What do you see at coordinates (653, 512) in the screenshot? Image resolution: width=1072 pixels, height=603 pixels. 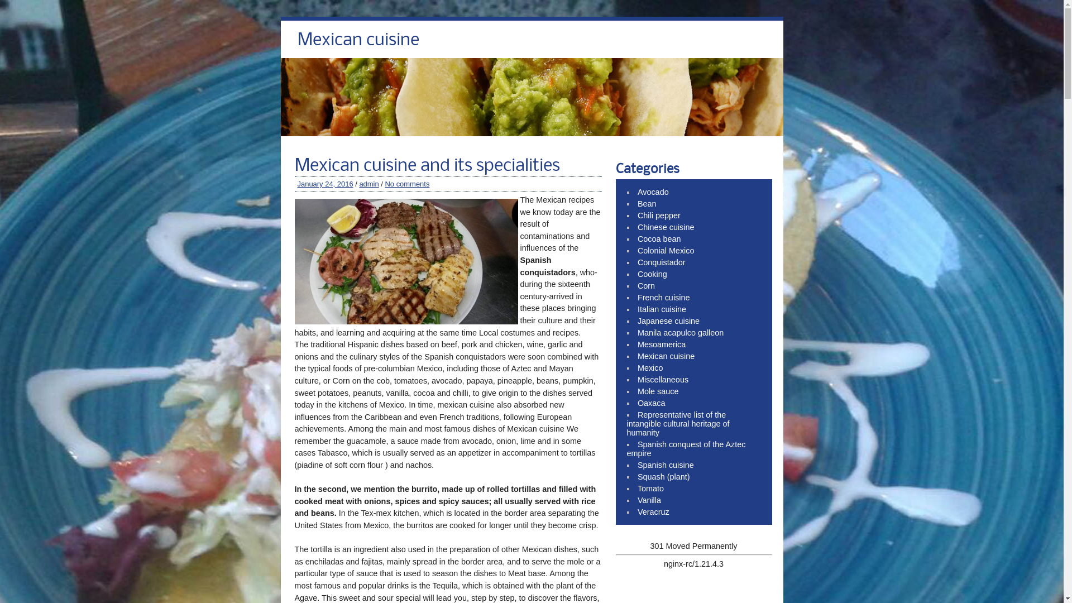 I see `Veracruz` at bounding box center [653, 512].